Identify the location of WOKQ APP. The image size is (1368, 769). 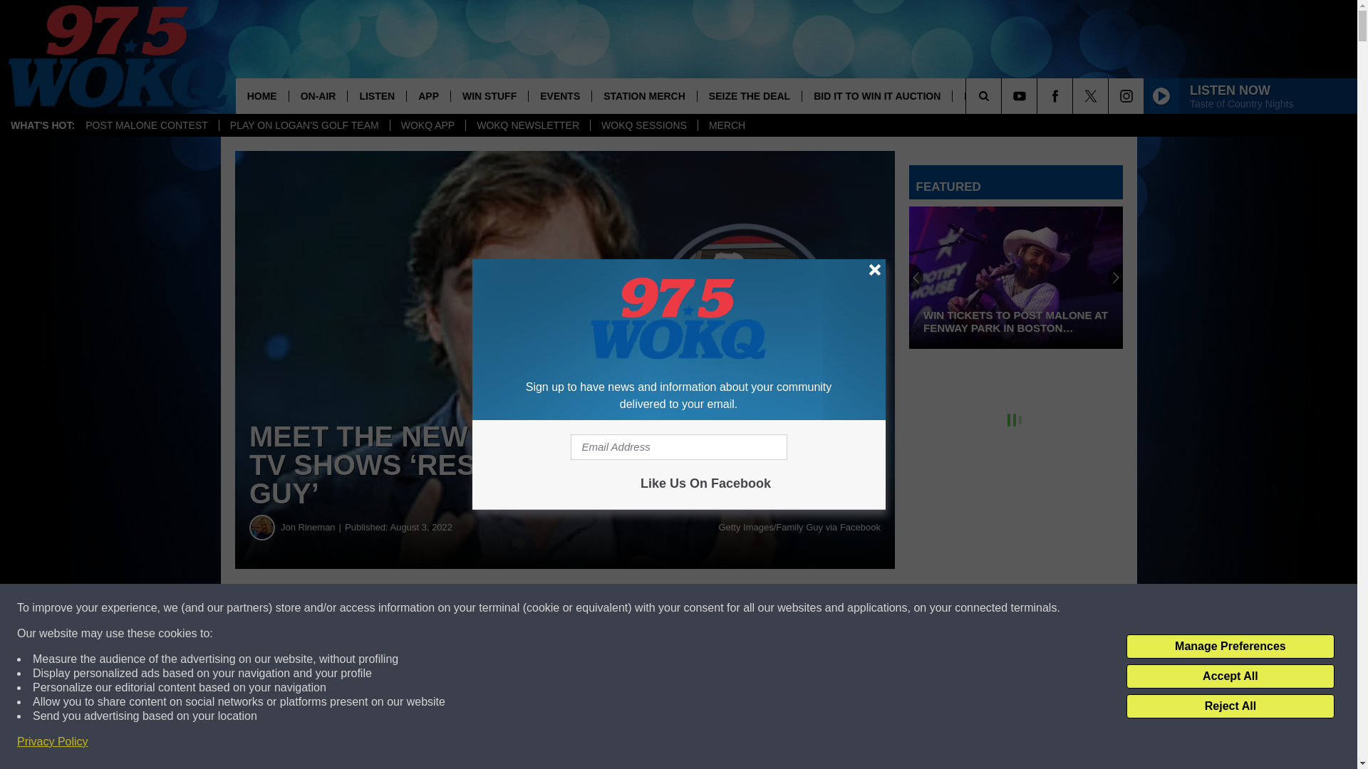
(427, 125).